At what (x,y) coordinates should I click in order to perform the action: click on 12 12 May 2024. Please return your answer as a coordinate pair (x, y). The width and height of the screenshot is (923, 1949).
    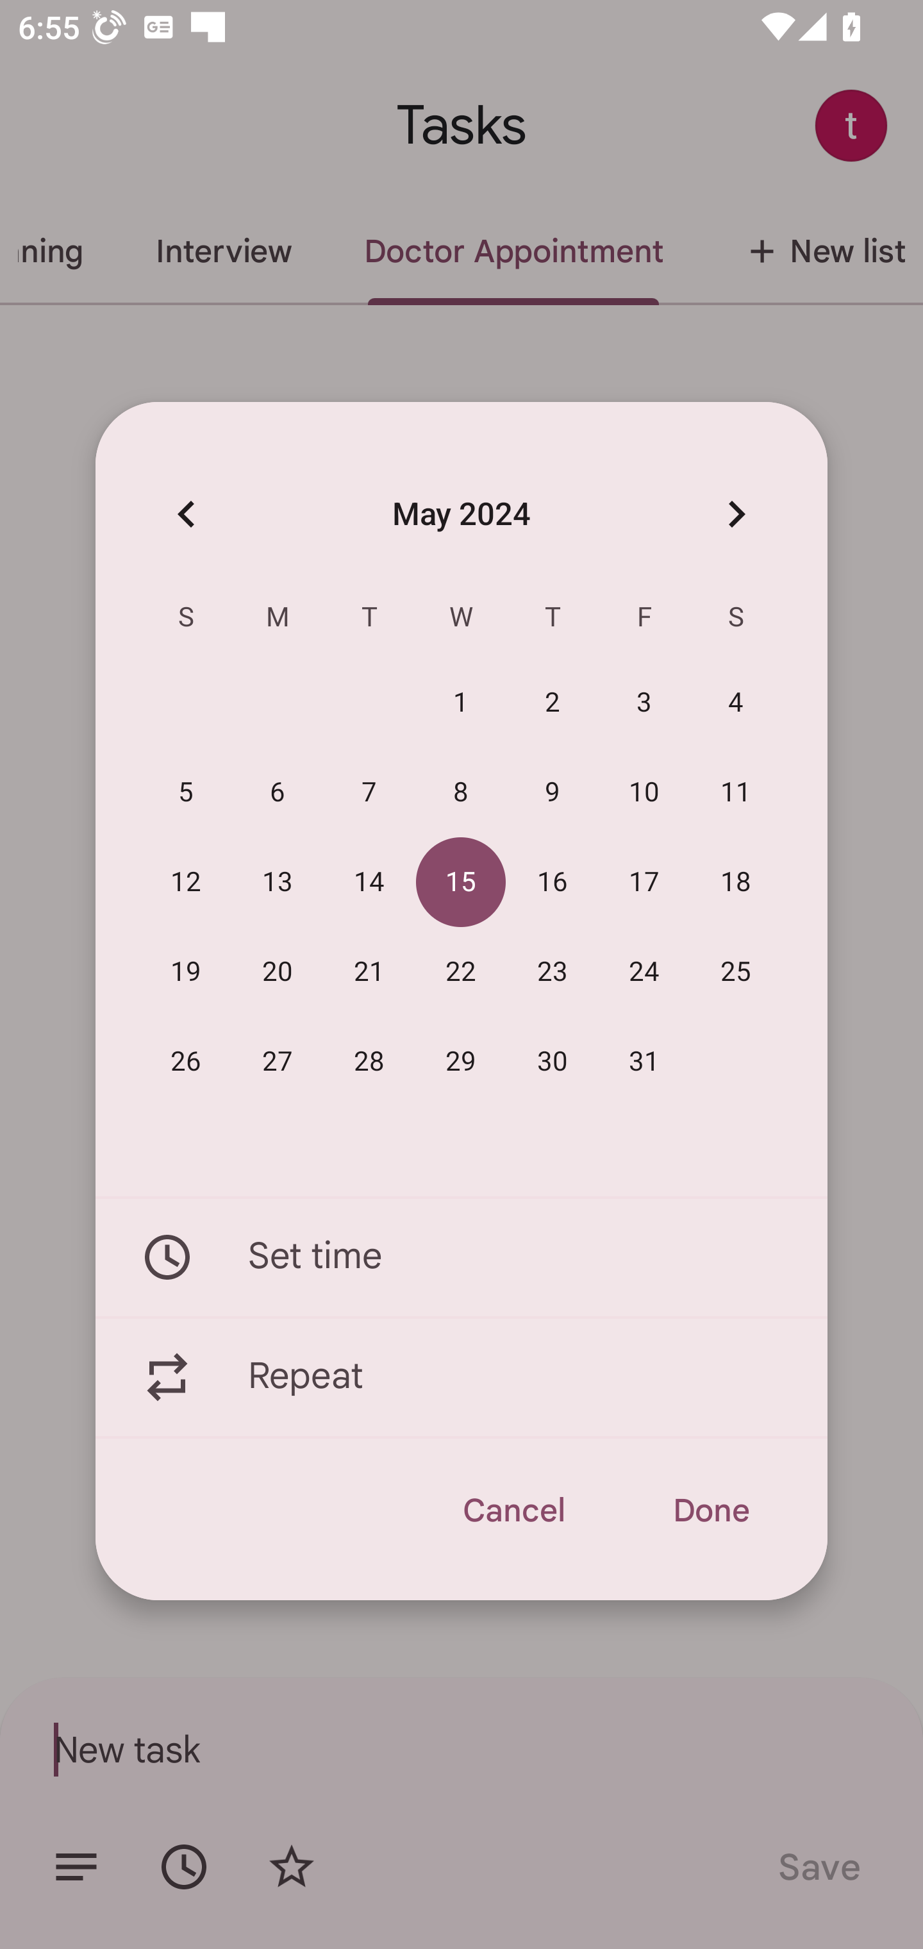
    Looking at the image, I should click on (186, 883).